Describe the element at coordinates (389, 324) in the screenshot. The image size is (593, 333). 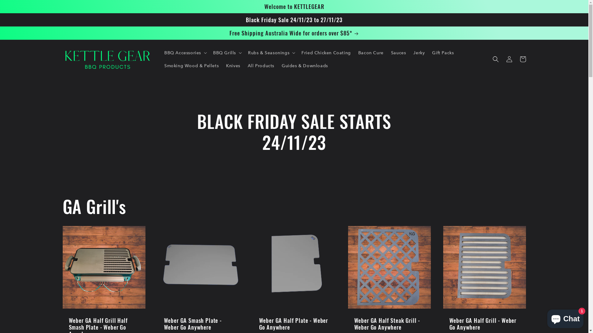
I see `Weber GA Half Steak Grill - Weber Go Anywhere` at that location.